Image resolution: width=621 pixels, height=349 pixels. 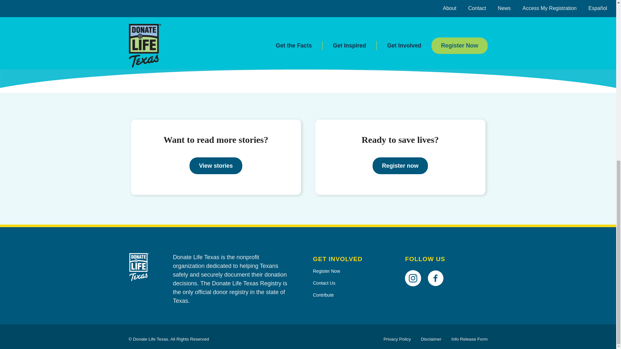 I want to click on View stories, so click(x=215, y=165).